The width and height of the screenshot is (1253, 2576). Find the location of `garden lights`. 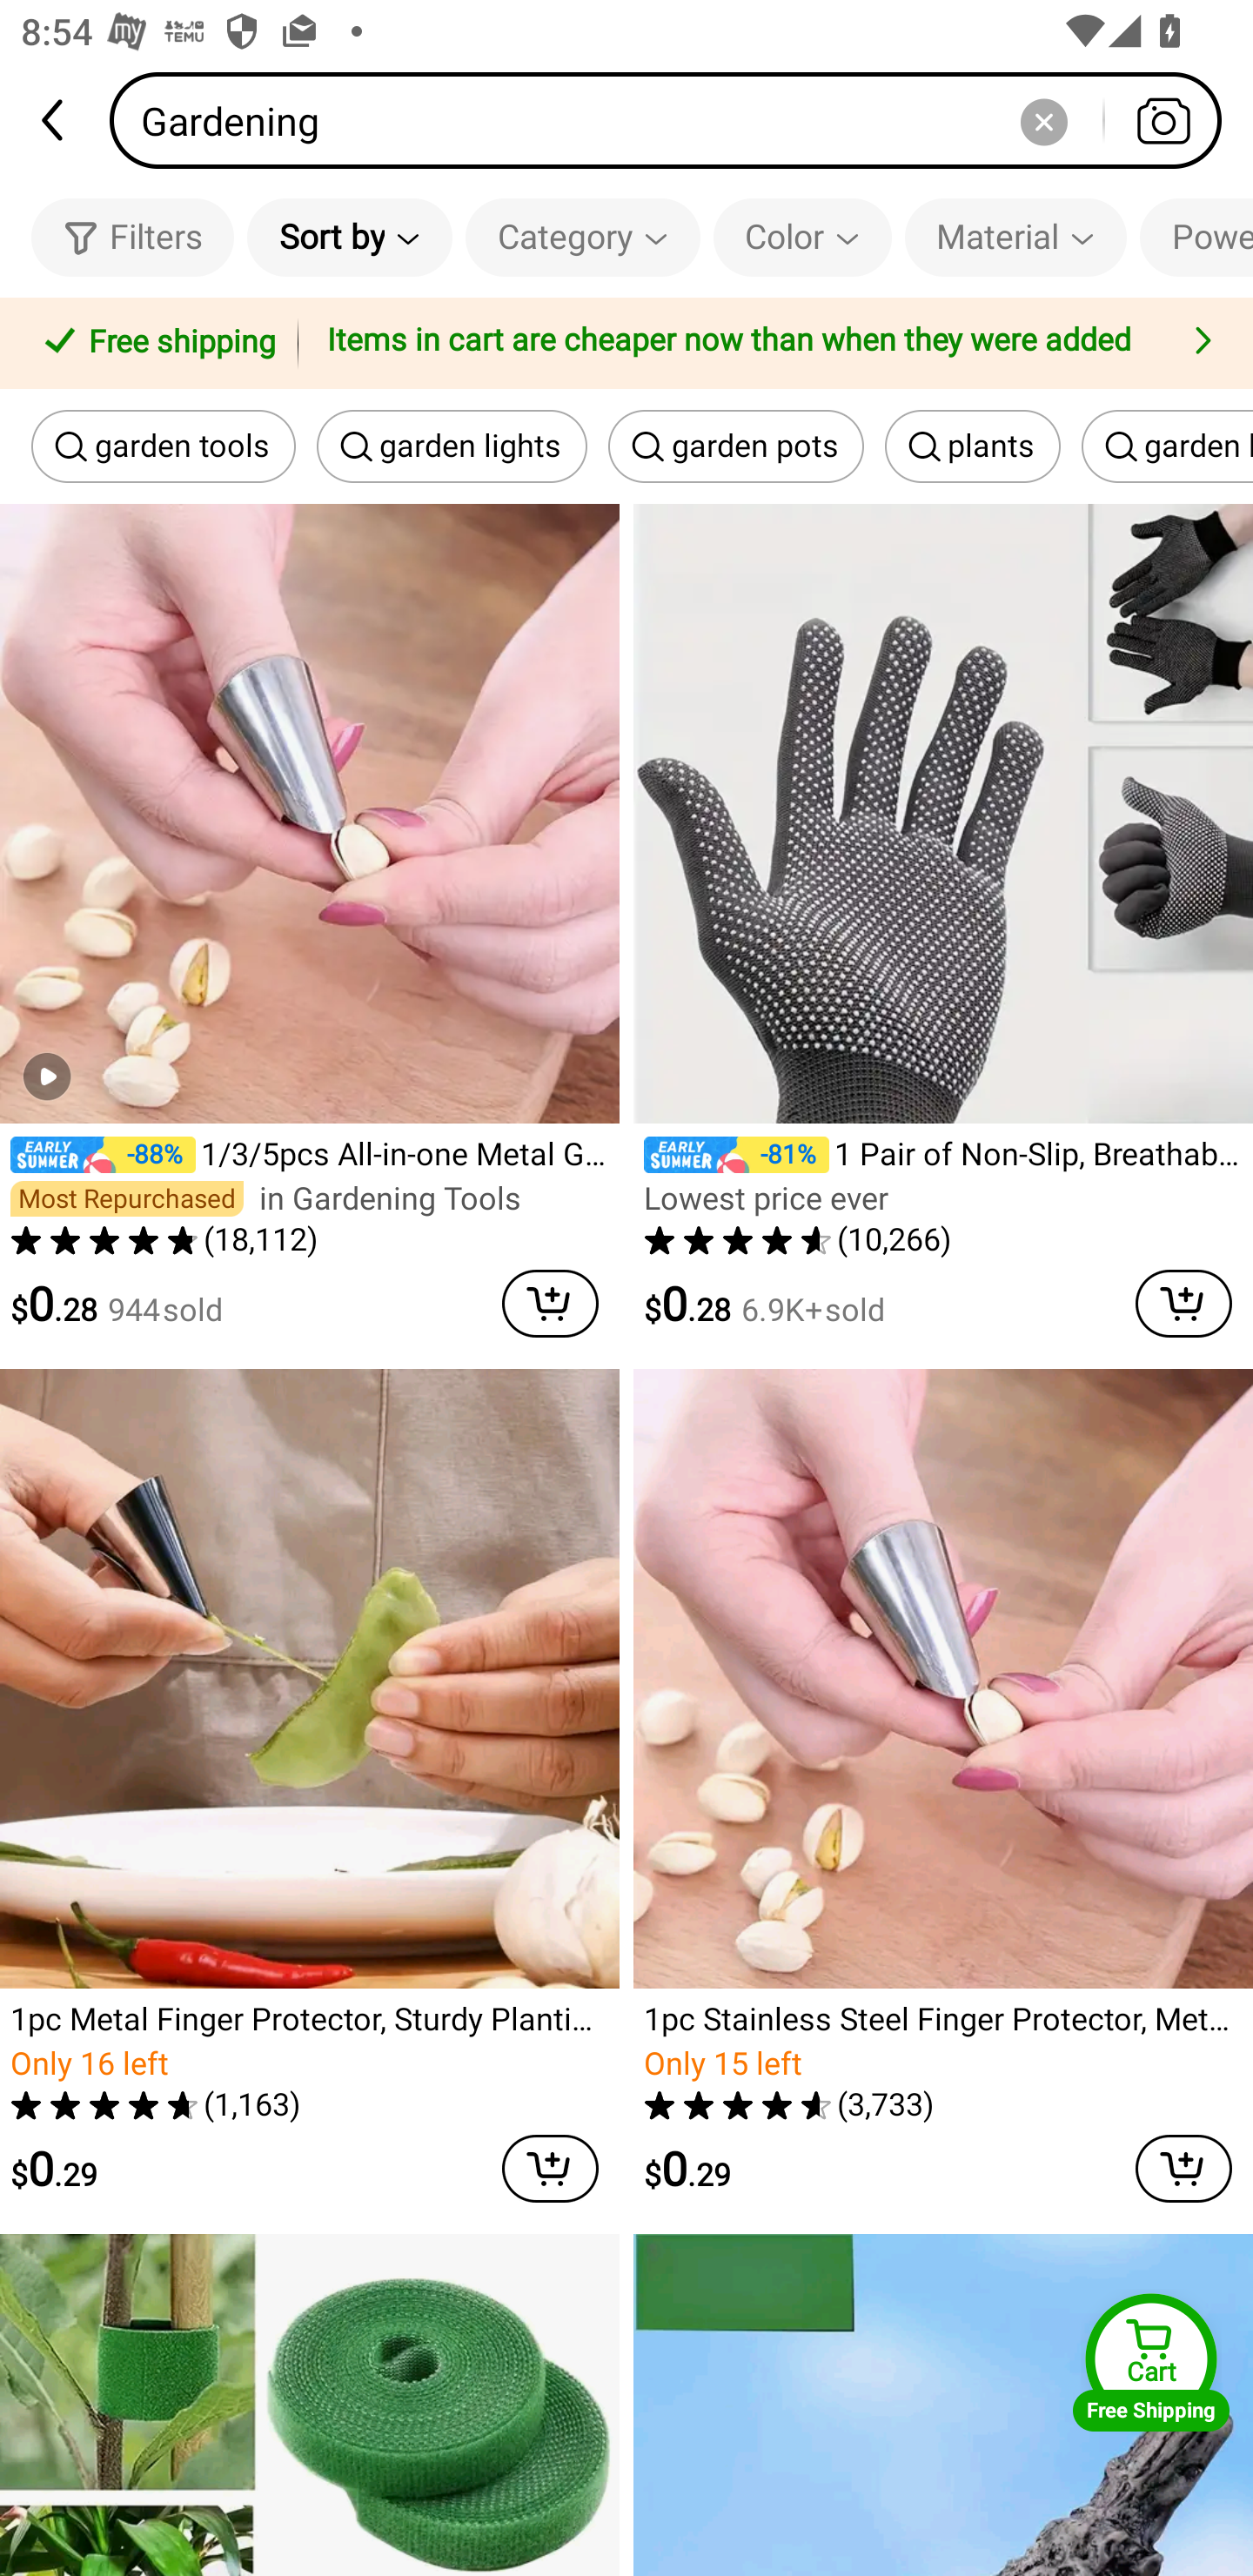

garden lights is located at coordinates (452, 446).